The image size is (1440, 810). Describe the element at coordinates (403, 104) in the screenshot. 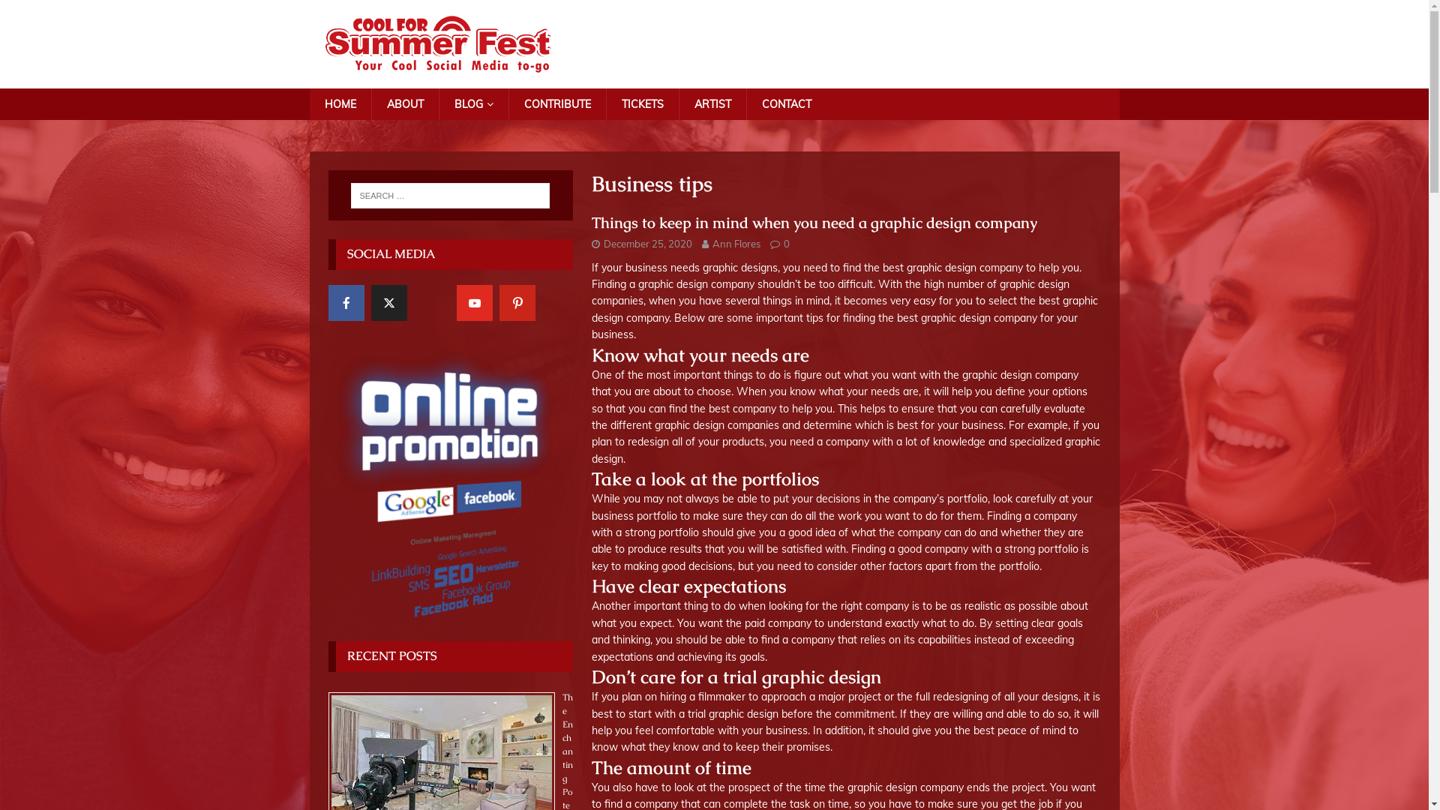

I see `ABOUT` at that location.